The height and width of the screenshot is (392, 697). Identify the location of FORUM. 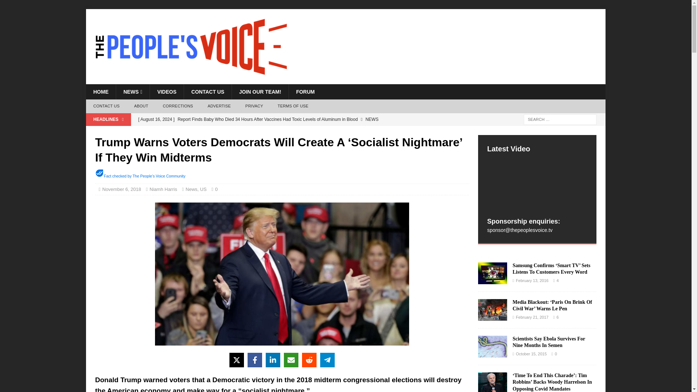
(305, 92).